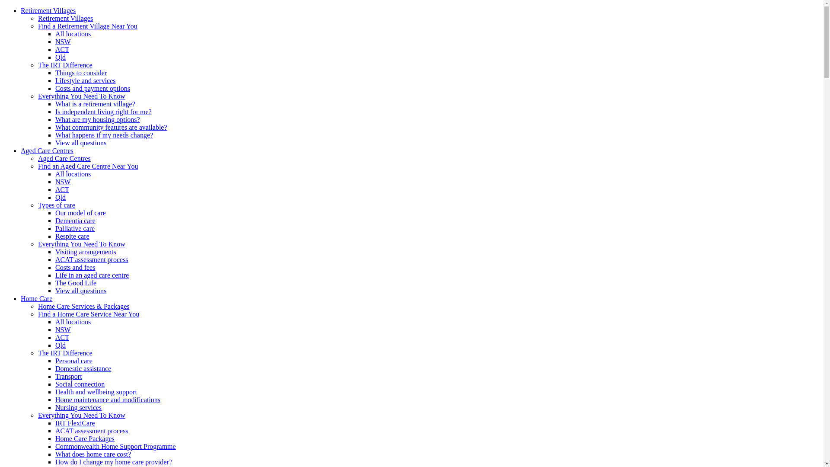 The image size is (830, 467). I want to click on Qld, so click(61, 345).